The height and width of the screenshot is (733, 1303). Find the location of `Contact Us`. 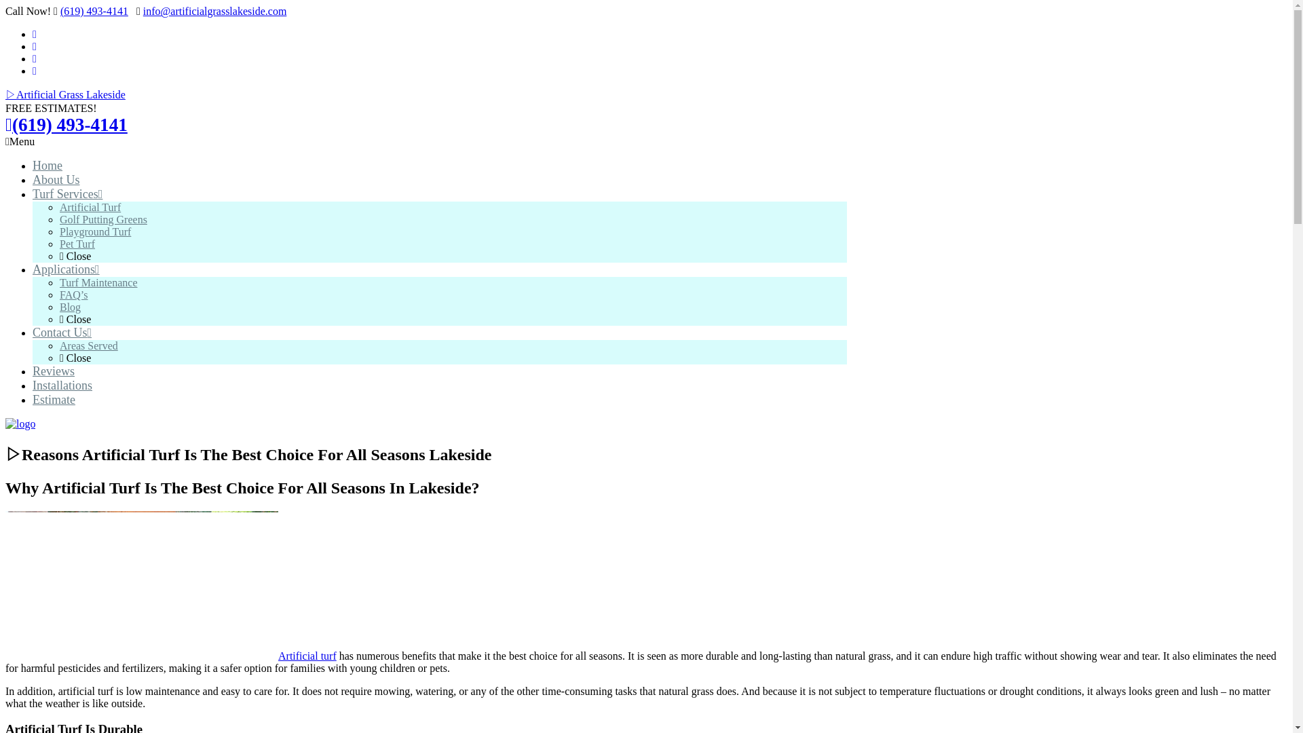

Contact Us is located at coordinates (62, 333).